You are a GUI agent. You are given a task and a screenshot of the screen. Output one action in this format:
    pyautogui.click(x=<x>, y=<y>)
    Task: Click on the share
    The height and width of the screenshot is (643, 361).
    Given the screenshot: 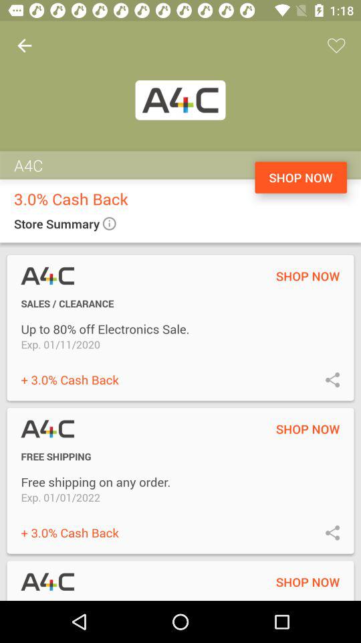 What is the action you would take?
    pyautogui.click(x=333, y=379)
    